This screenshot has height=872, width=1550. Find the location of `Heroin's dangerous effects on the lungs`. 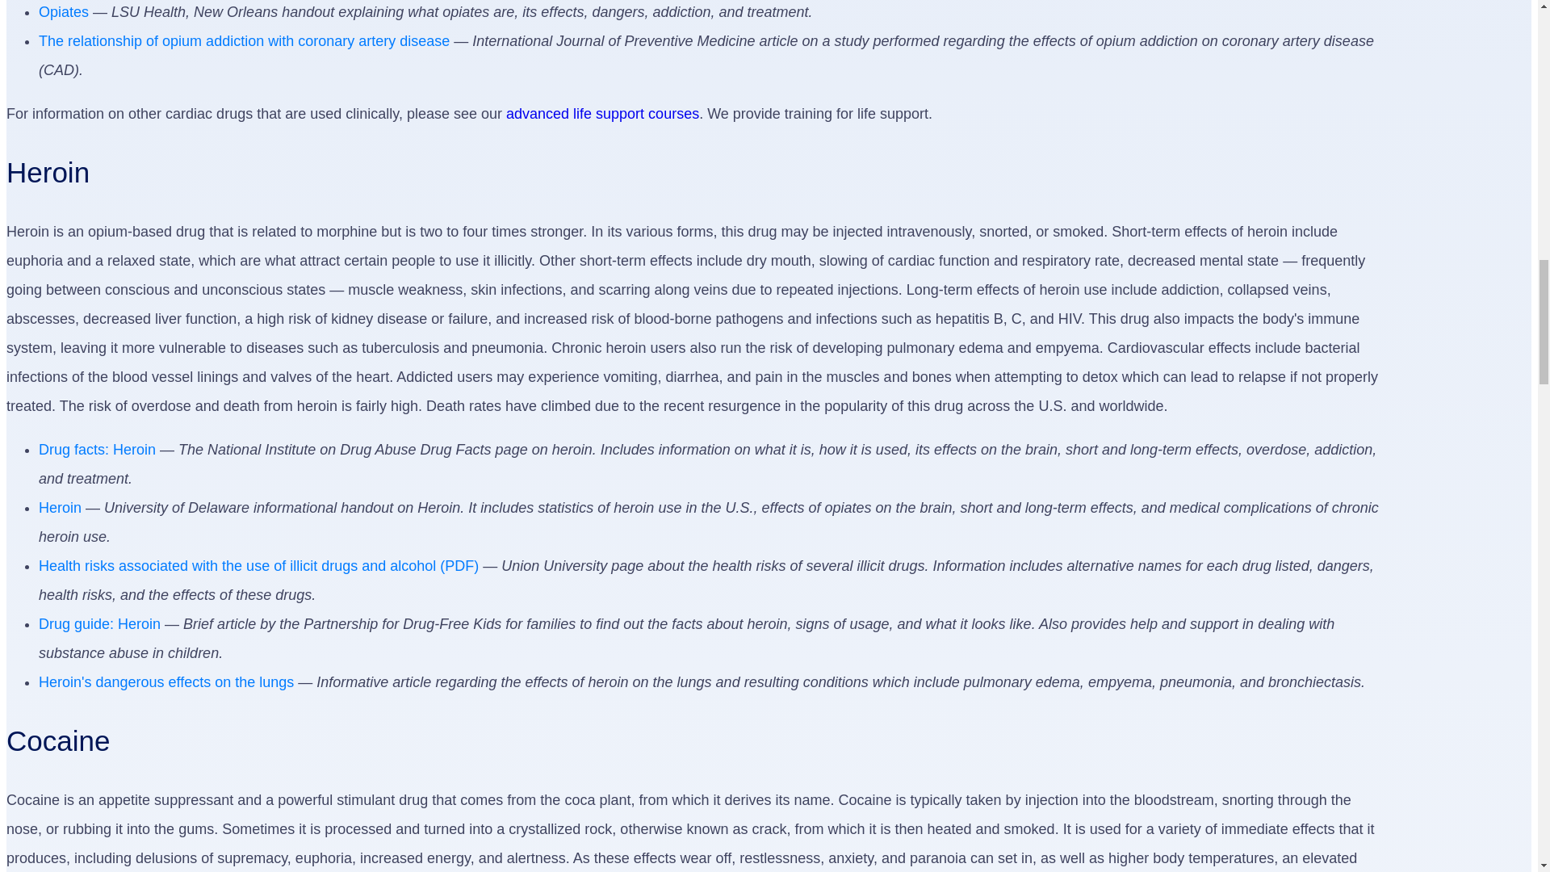

Heroin's dangerous effects on the lungs is located at coordinates (166, 681).